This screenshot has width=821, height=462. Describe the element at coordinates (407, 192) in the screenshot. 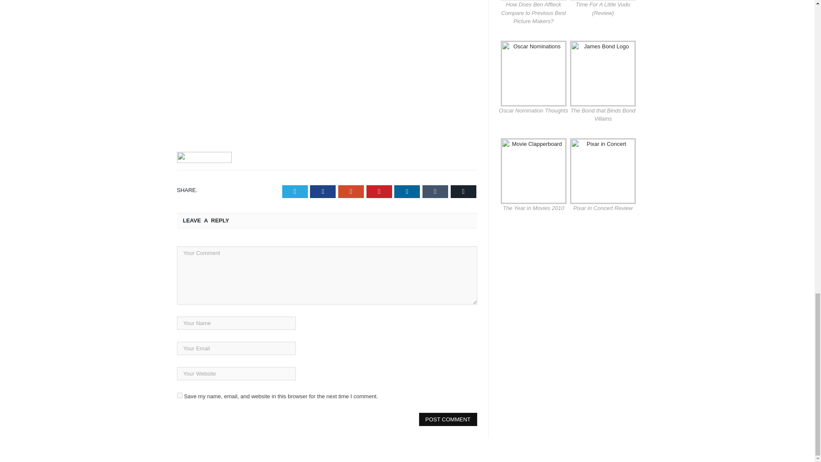

I see `Share on LinkedIn` at that location.